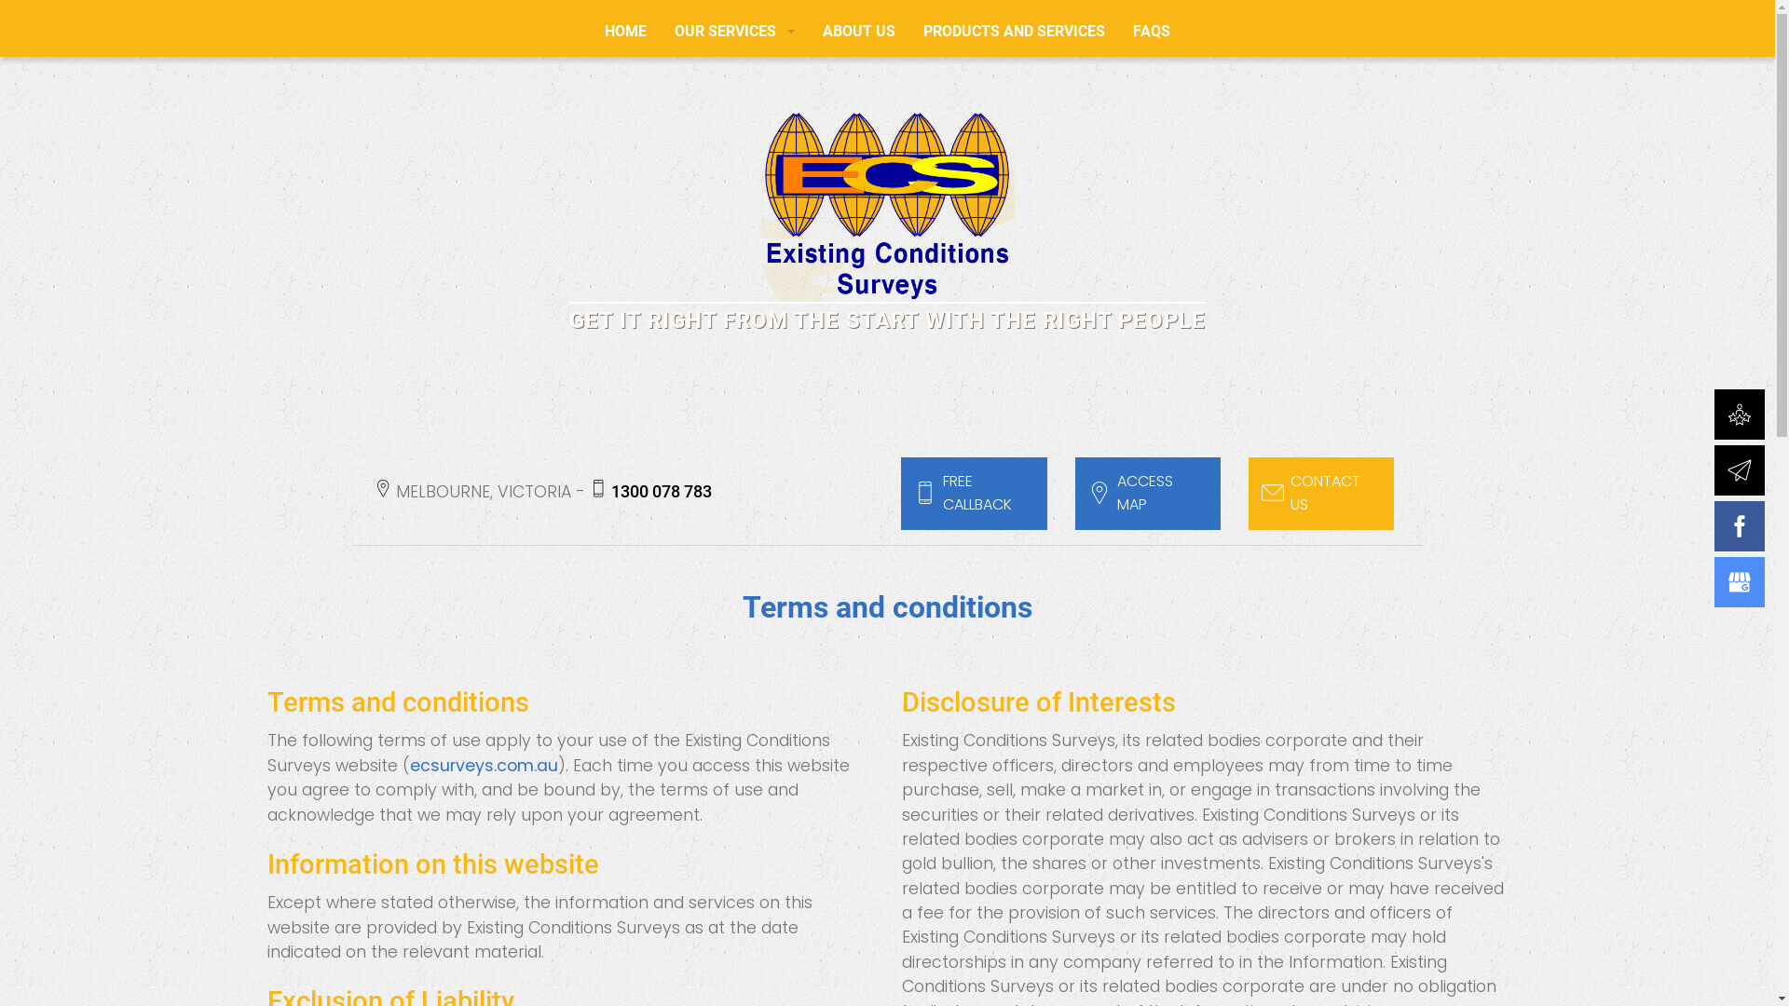 Image resolution: width=1789 pixels, height=1006 pixels. Describe the element at coordinates (1152, 32) in the screenshot. I see `FAQS` at that location.